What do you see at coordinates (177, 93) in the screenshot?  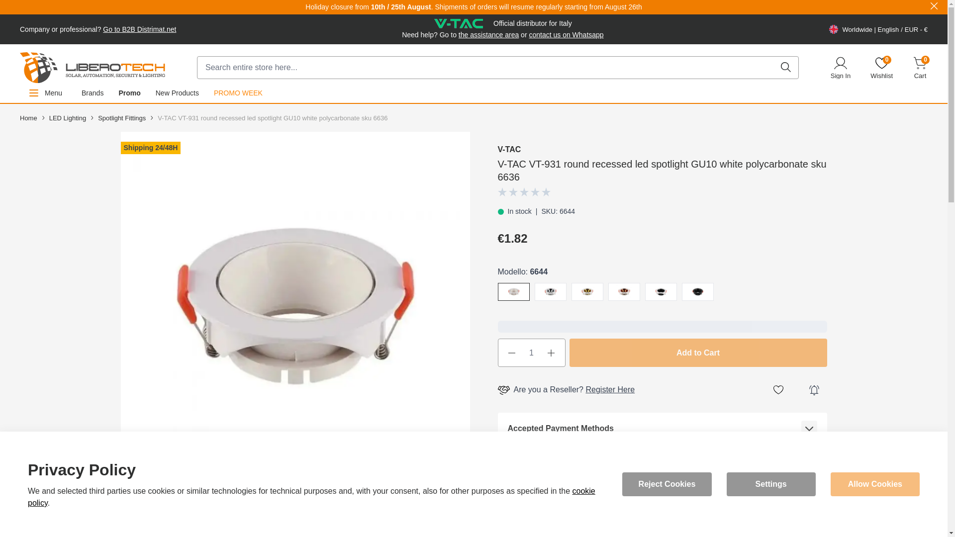 I see `Reject Cookies` at bounding box center [177, 93].